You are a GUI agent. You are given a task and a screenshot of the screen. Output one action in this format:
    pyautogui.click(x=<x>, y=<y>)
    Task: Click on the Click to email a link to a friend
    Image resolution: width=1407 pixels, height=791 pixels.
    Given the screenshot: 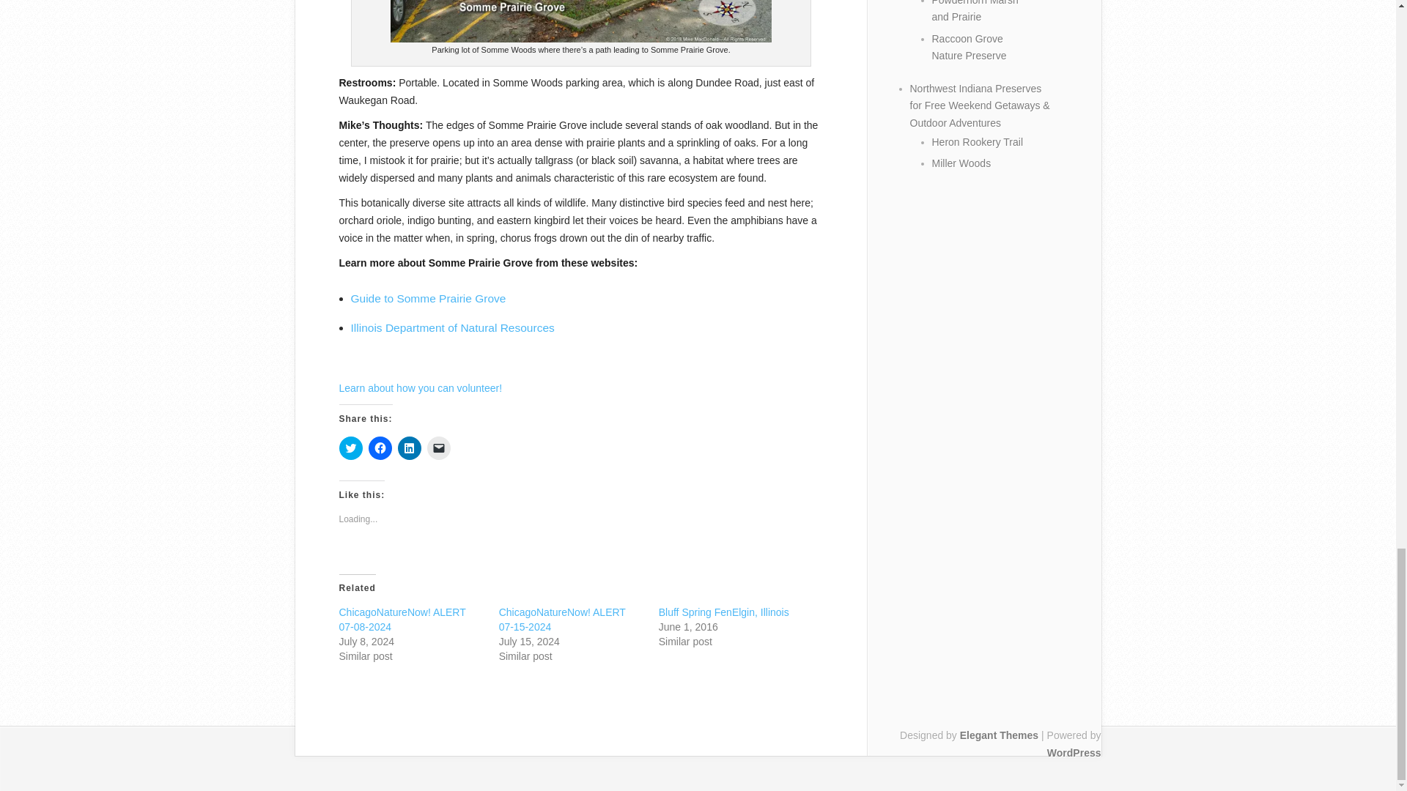 What is the action you would take?
    pyautogui.click(x=438, y=448)
    